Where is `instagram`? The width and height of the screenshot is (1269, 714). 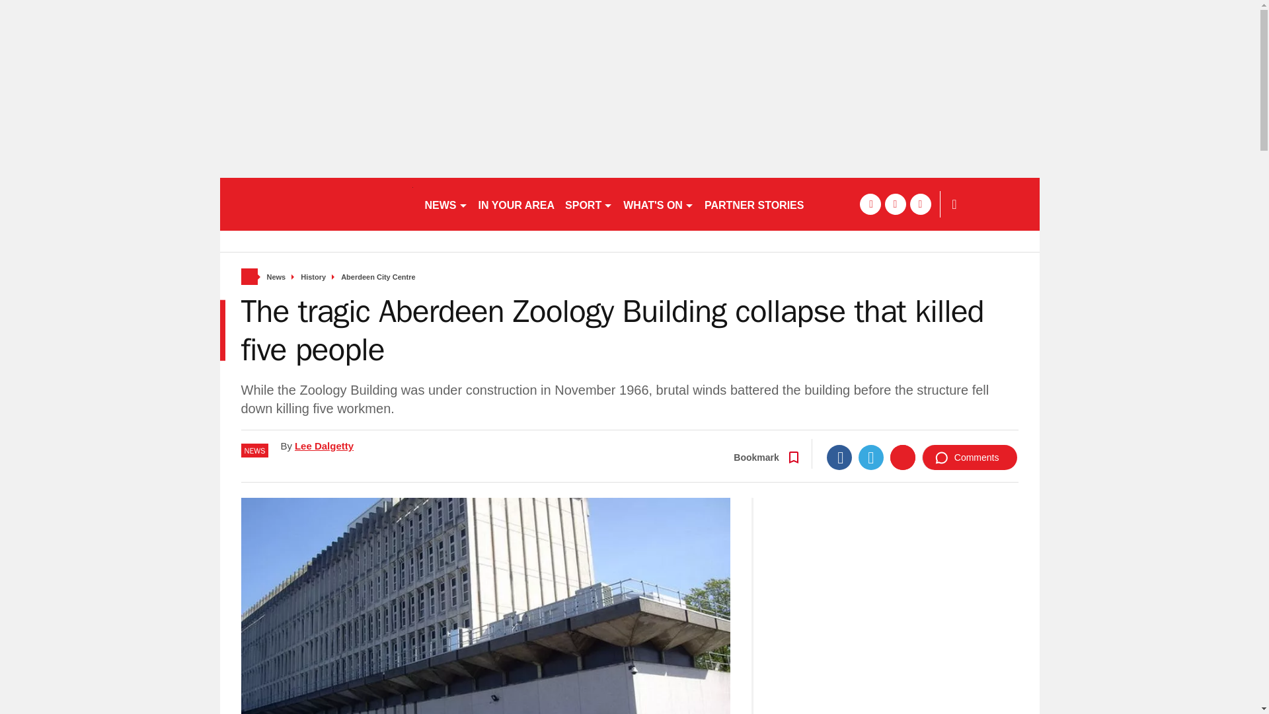 instagram is located at coordinates (920, 204).